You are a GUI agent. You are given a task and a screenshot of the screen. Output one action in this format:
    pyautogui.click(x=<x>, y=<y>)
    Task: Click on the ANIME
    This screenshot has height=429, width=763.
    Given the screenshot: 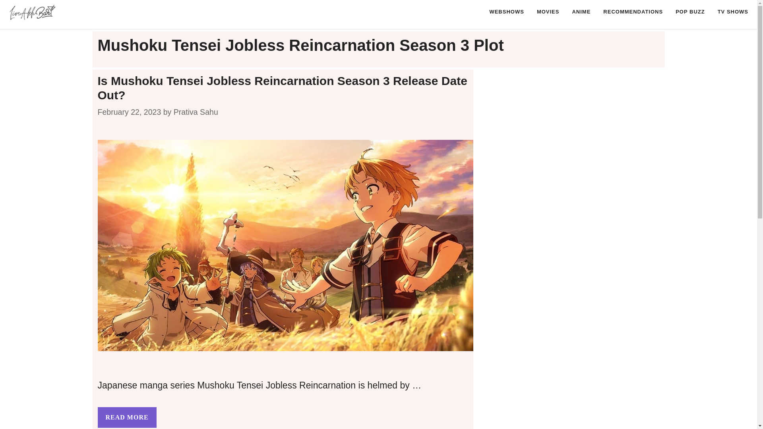 What is the action you would take?
    pyautogui.click(x=581, y=12)
    